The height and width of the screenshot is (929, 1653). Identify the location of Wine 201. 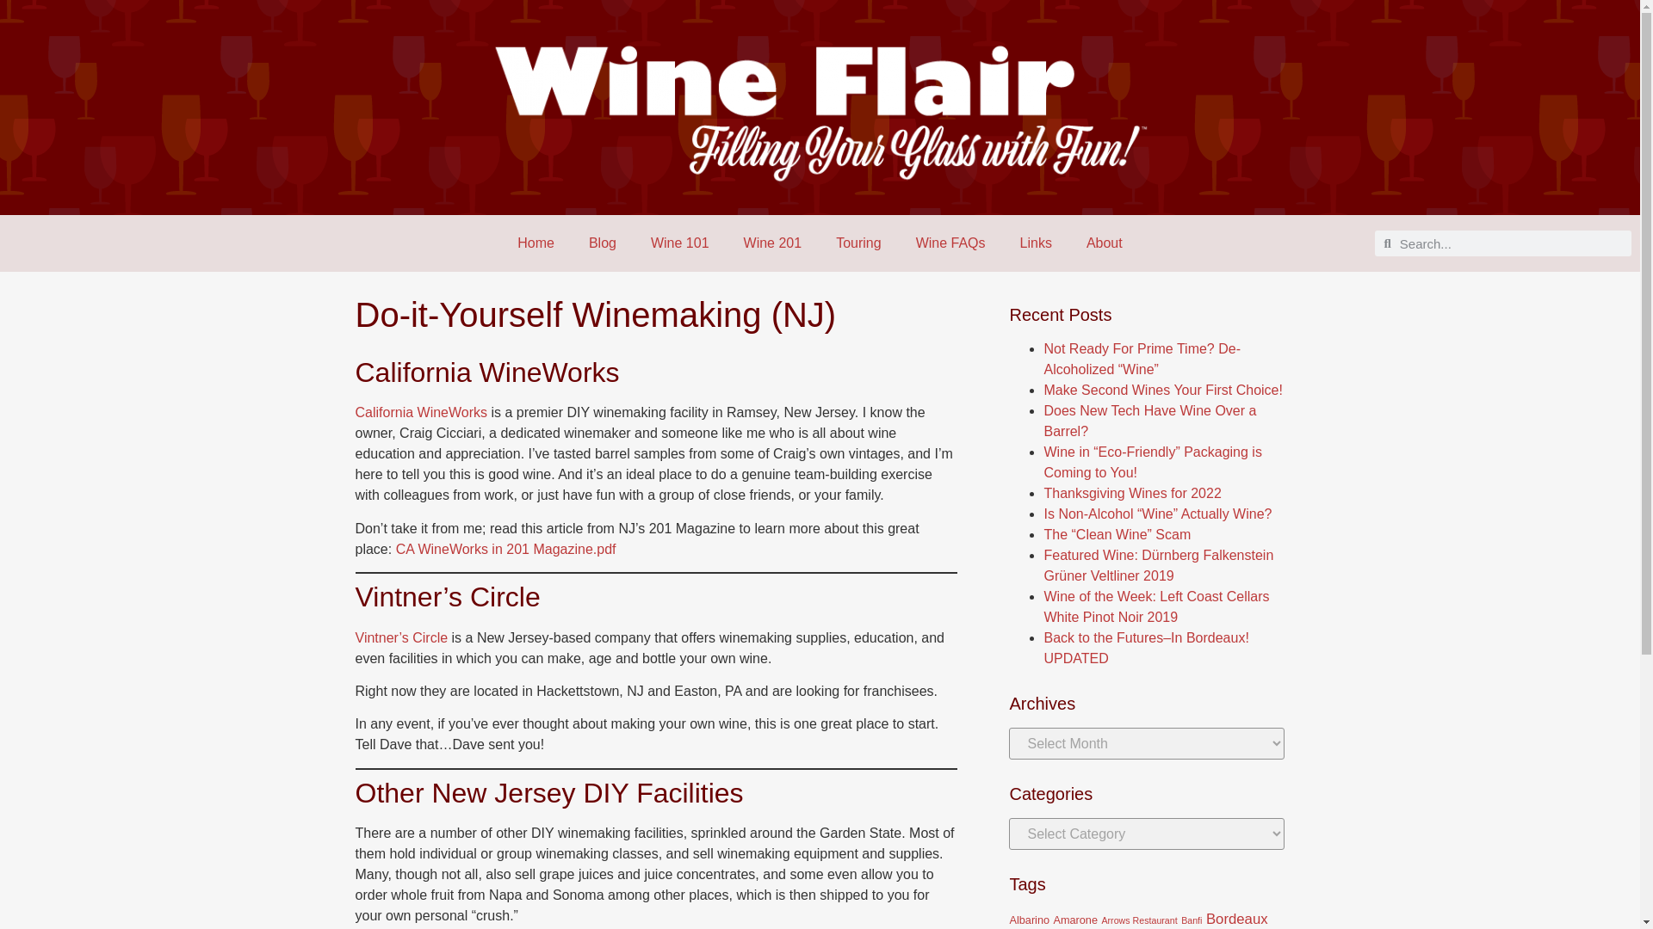
(773, 243).